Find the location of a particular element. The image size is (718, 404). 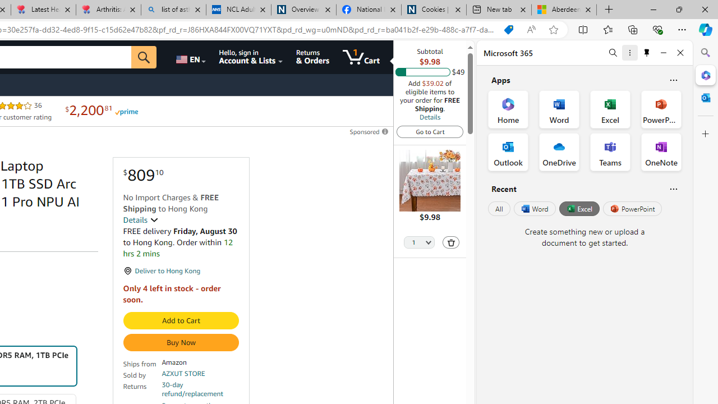

Word is located at coordinates (534, 209).